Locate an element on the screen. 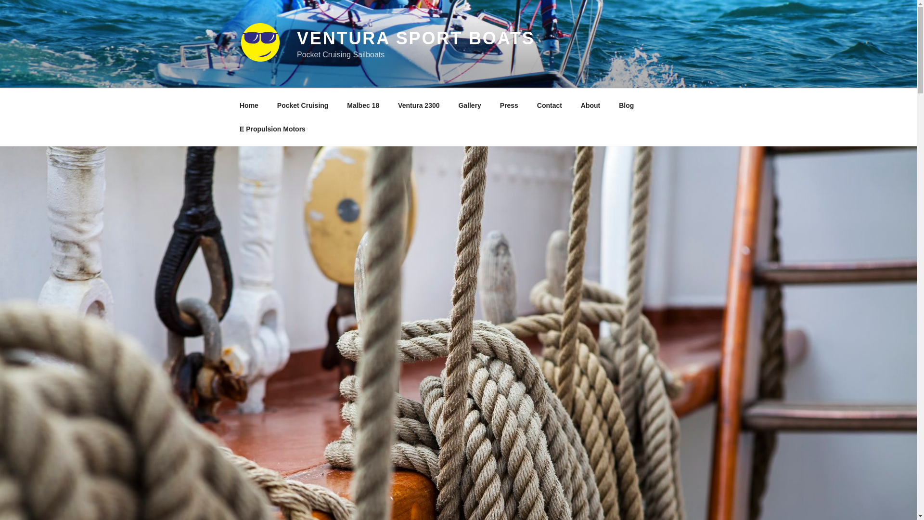 The height and width of the screenshot is (520, 924). VENTURA SPORT BOATS is located at coordinates (416, 39).